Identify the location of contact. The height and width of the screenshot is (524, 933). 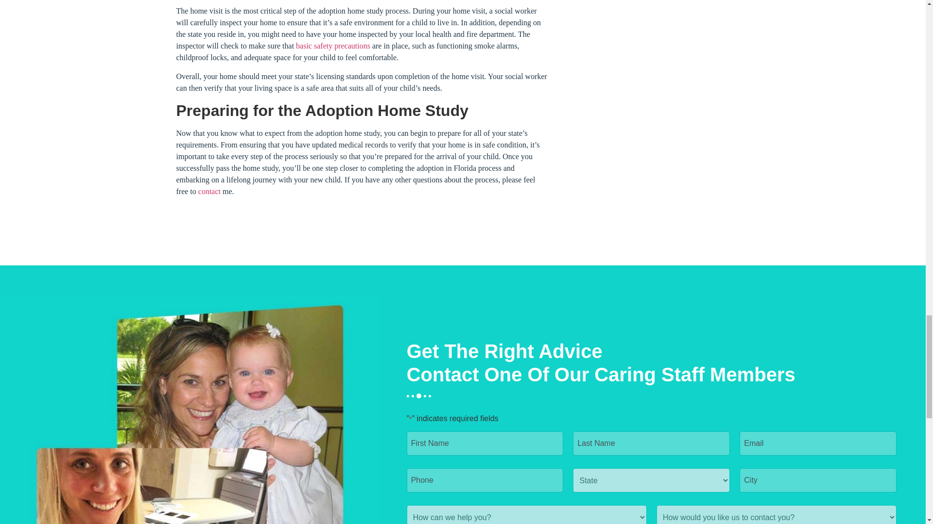
(210, 191).